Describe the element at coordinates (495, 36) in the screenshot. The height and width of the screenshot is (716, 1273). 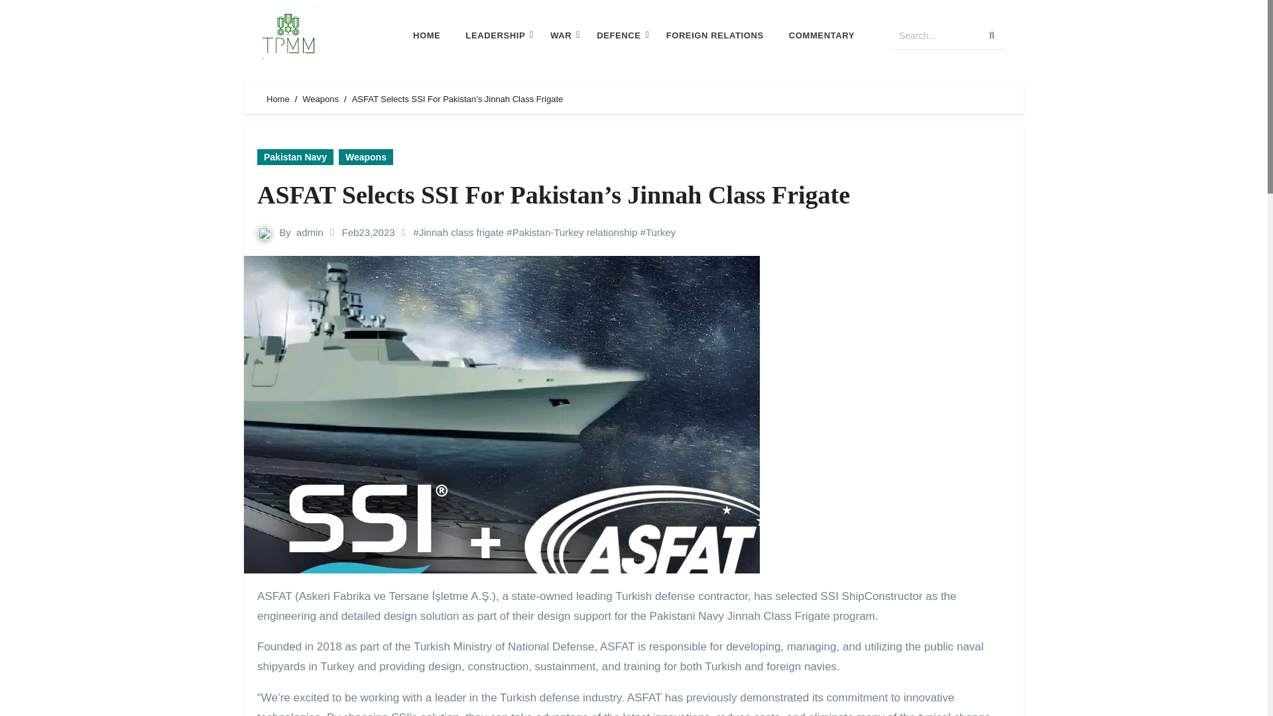
I see `LEADERSHIP` at that location.